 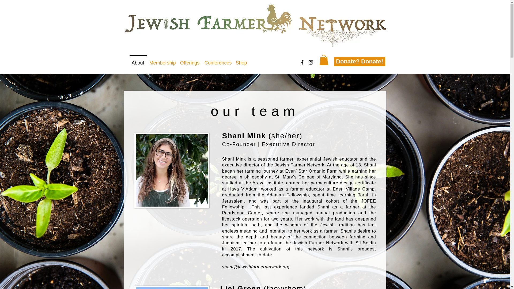 I want to click on Pearlstone Center, so click(x=242, y=213).